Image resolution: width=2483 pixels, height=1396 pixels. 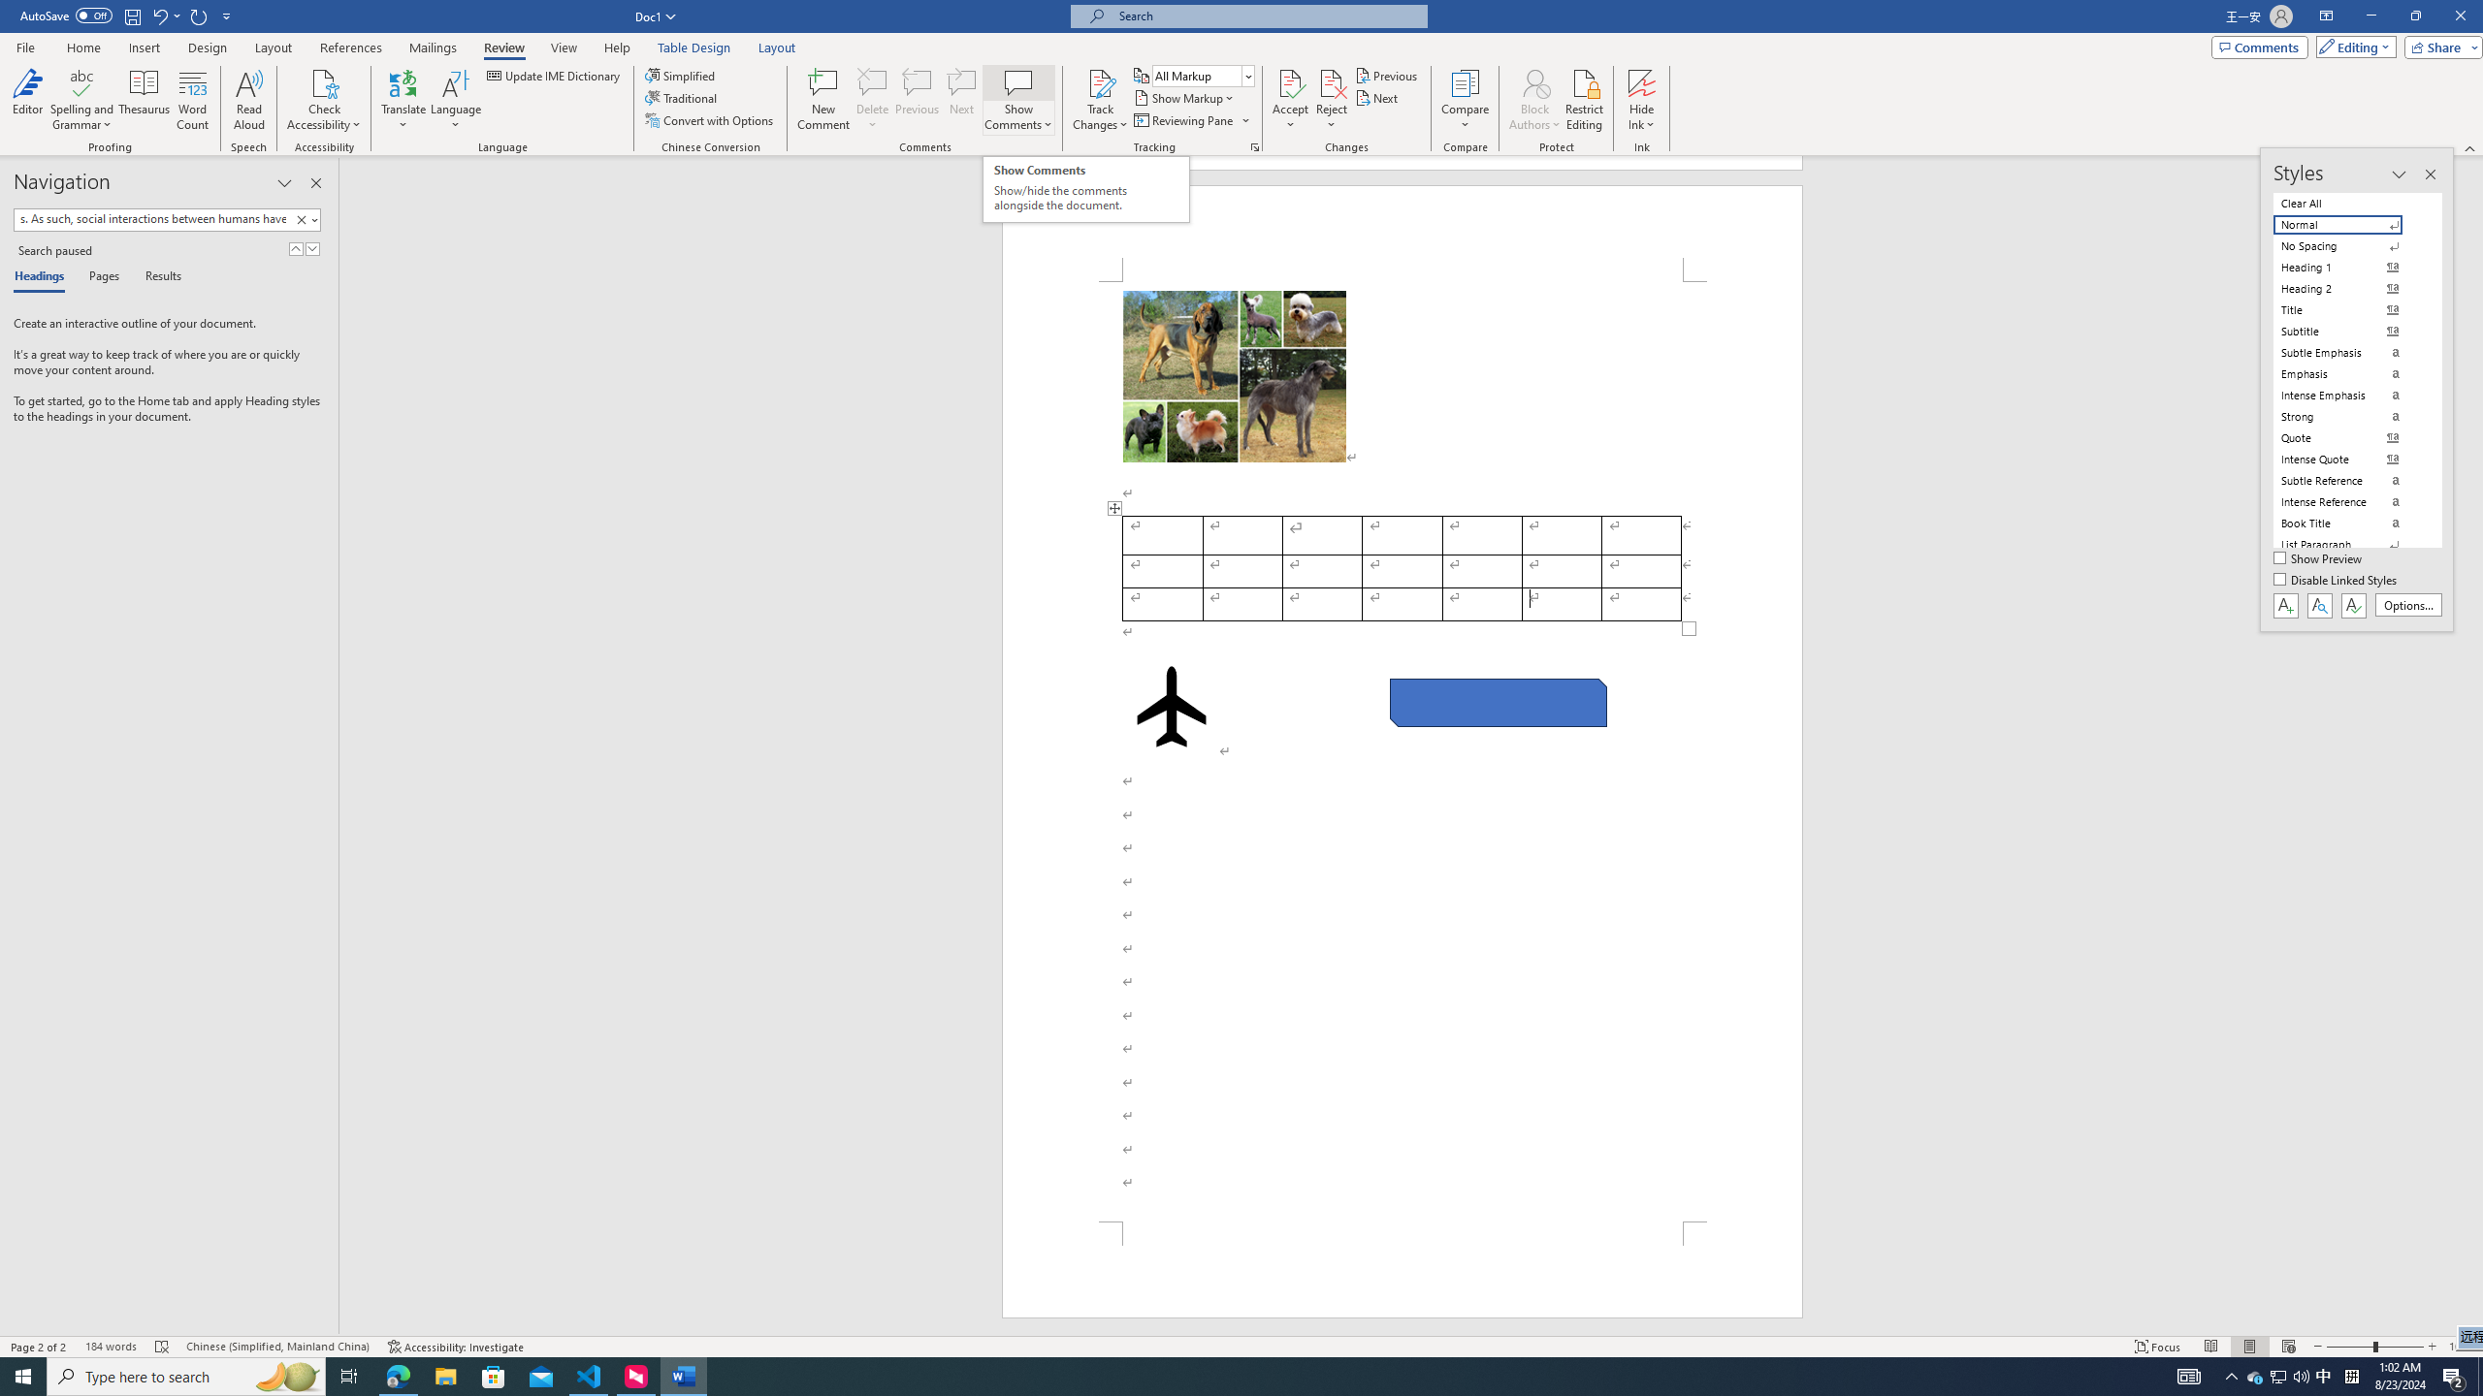 What do you see at coordinates (101, 277) in the screenshot?
I see `Pages` at bounding box center [101, 277].